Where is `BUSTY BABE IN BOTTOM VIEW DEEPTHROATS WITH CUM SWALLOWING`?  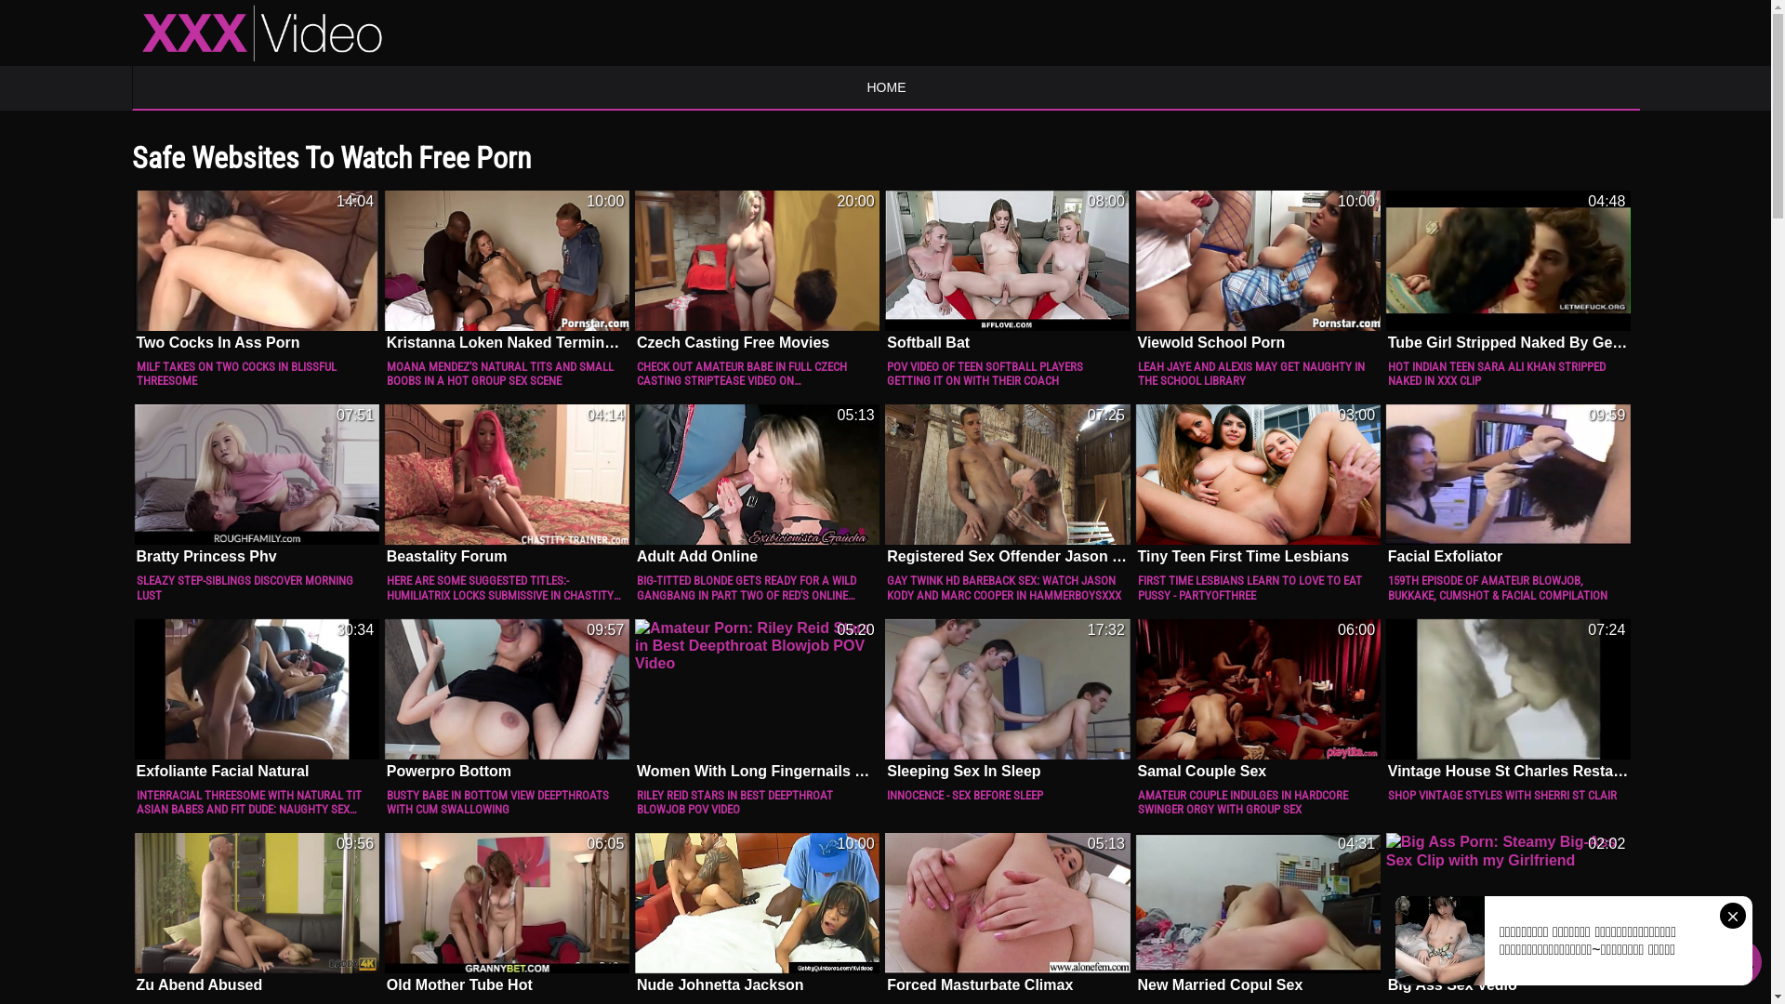
BUSTY BABE IN BOTTOM VIEW DEEPTHROATS WITH CUM SWALLOWING is located at coordinates (508, 803).